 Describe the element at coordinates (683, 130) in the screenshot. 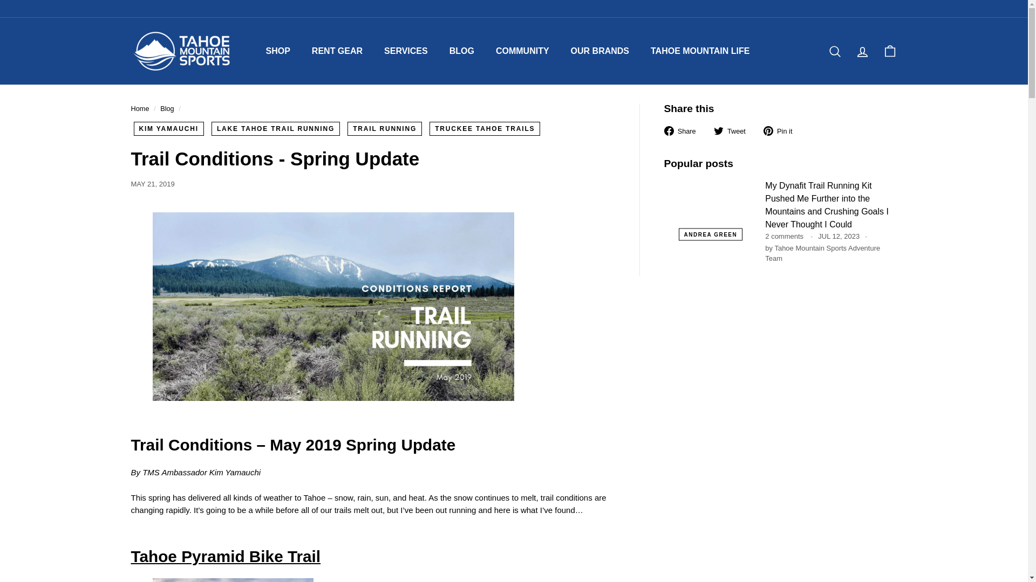

I see `Share on Facebook` at that location.